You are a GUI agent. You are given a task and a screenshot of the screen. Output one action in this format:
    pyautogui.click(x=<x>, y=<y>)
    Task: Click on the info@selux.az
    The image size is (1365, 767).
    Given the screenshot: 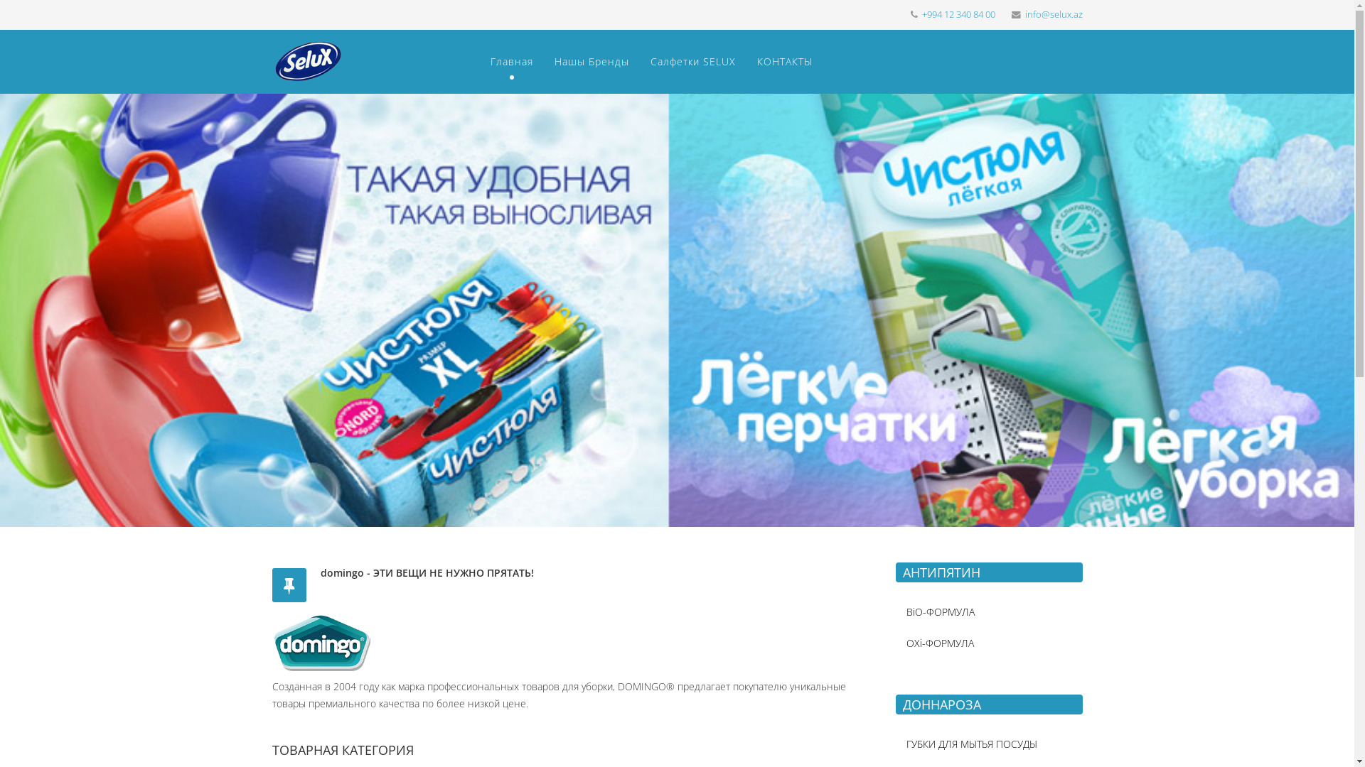 What is the action you would take?
    pyautogui.click(x=1054, y=14)
    